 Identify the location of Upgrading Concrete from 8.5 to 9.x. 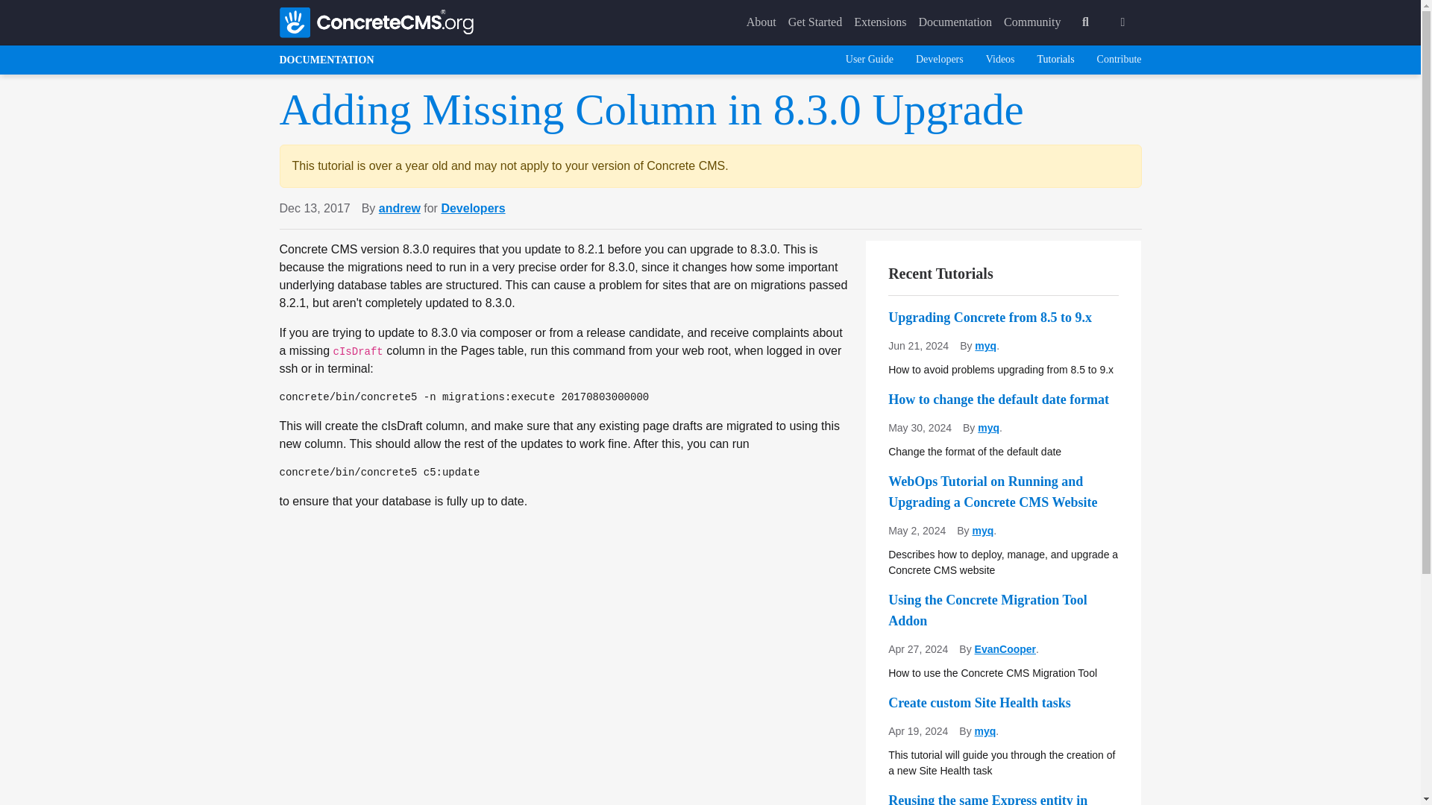
(1002, 317).